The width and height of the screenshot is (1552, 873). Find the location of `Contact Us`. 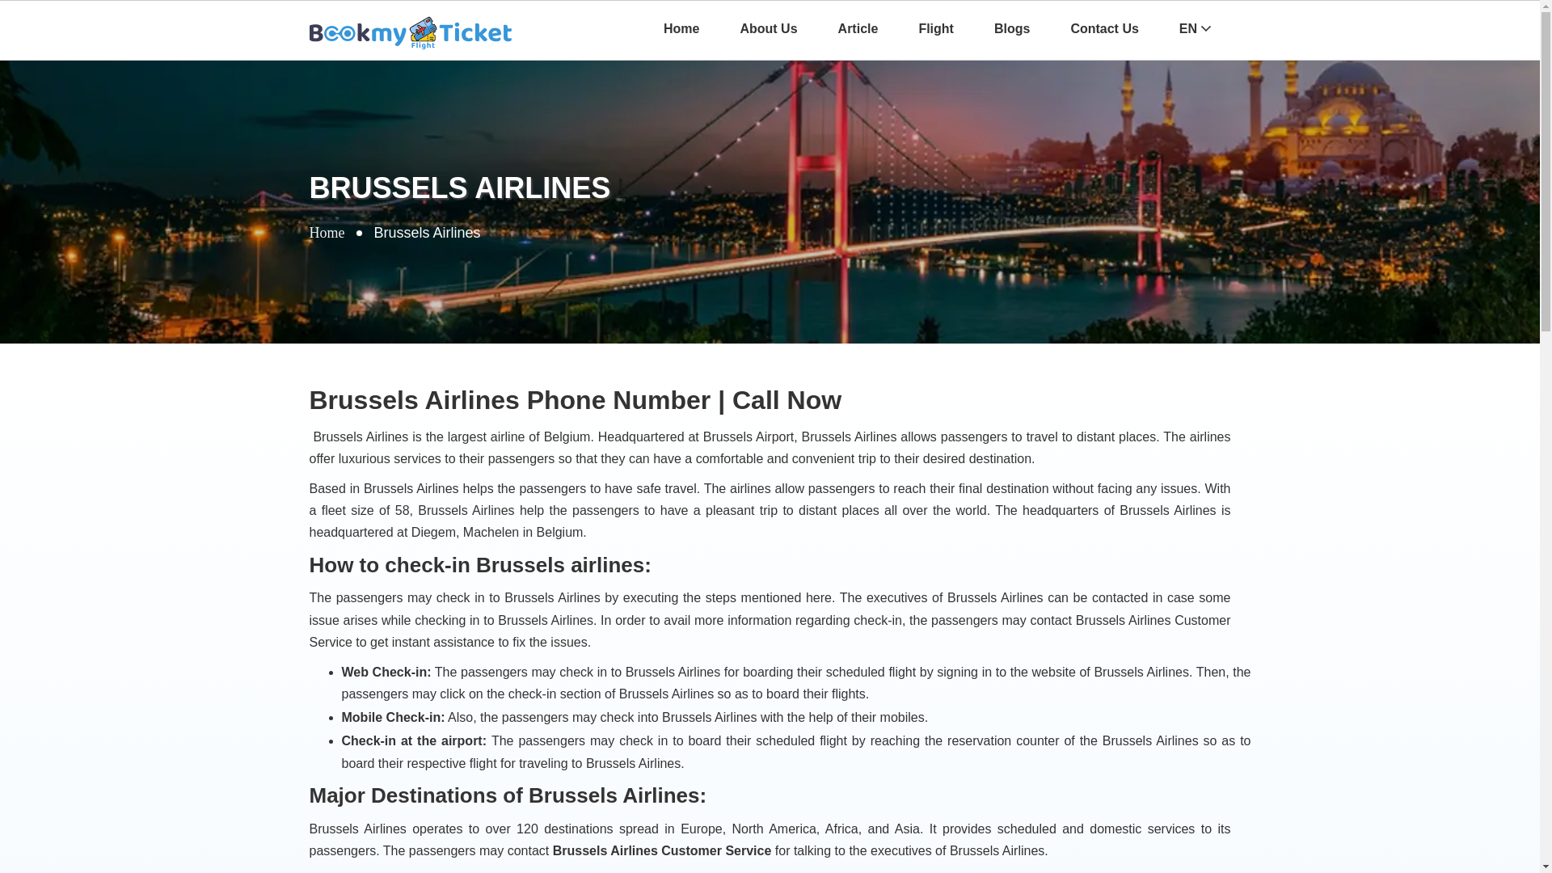

Contact Us is located at coordinates (1104, 29).